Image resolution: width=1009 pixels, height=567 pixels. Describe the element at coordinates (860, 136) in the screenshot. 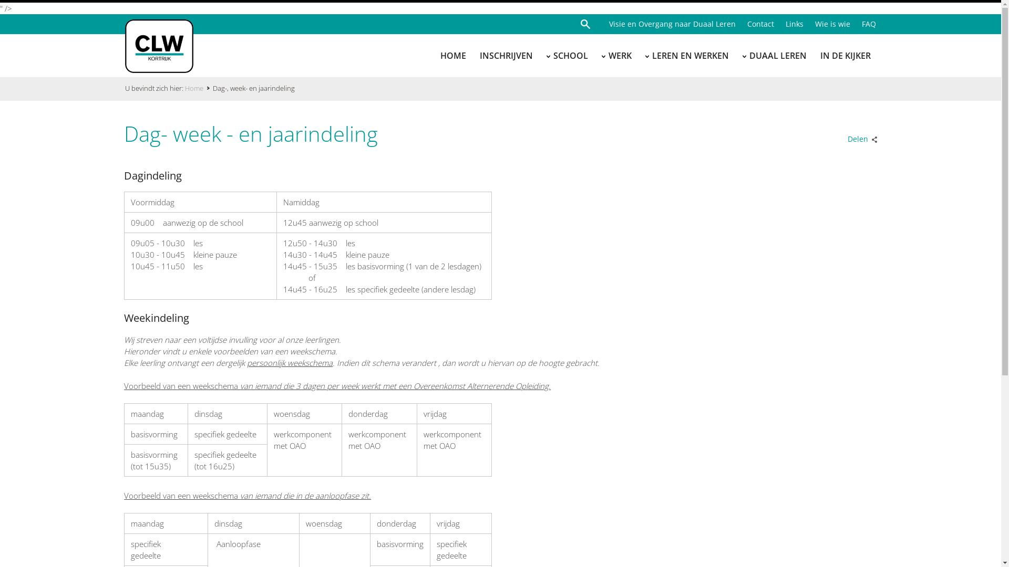

I see `Delen` at that location.